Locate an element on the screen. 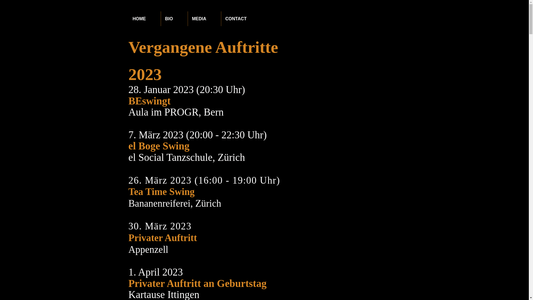  BIO is located at coordinates (174, 19).